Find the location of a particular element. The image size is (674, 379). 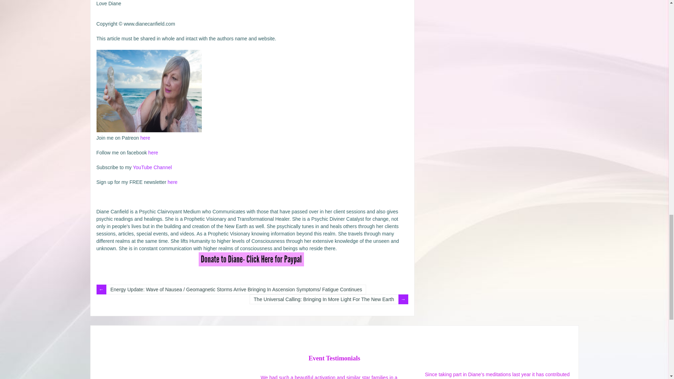

here is located at coordinates (153, 152).